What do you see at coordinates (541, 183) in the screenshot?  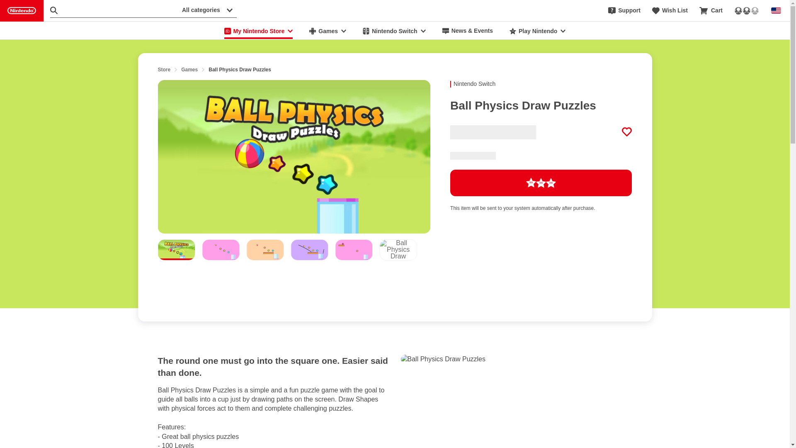 I see `Loading` at bounding box center [541, 183].